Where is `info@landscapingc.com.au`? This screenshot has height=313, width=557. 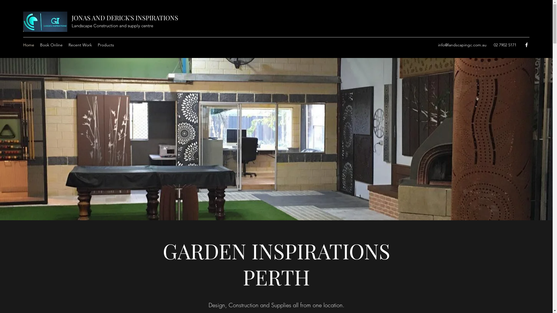
info@landscapingc.com.au is located at coordinates (462, 45).